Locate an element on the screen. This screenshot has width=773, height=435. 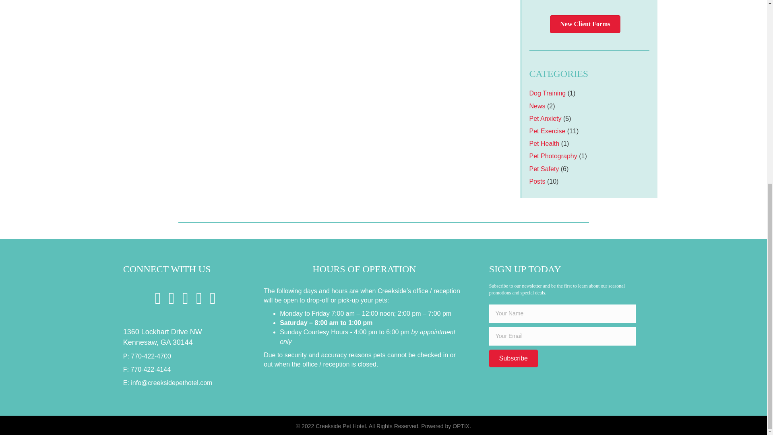
Posts is located at coordinates (537, 181).